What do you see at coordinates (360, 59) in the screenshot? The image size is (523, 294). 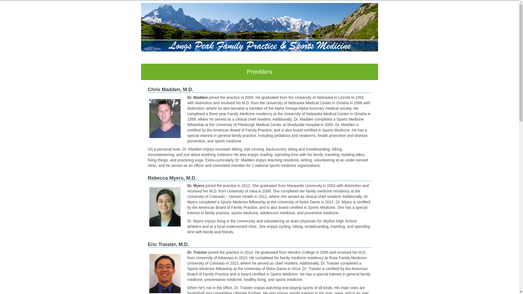 I see `CONTACT` at bounding box center [360, 59].